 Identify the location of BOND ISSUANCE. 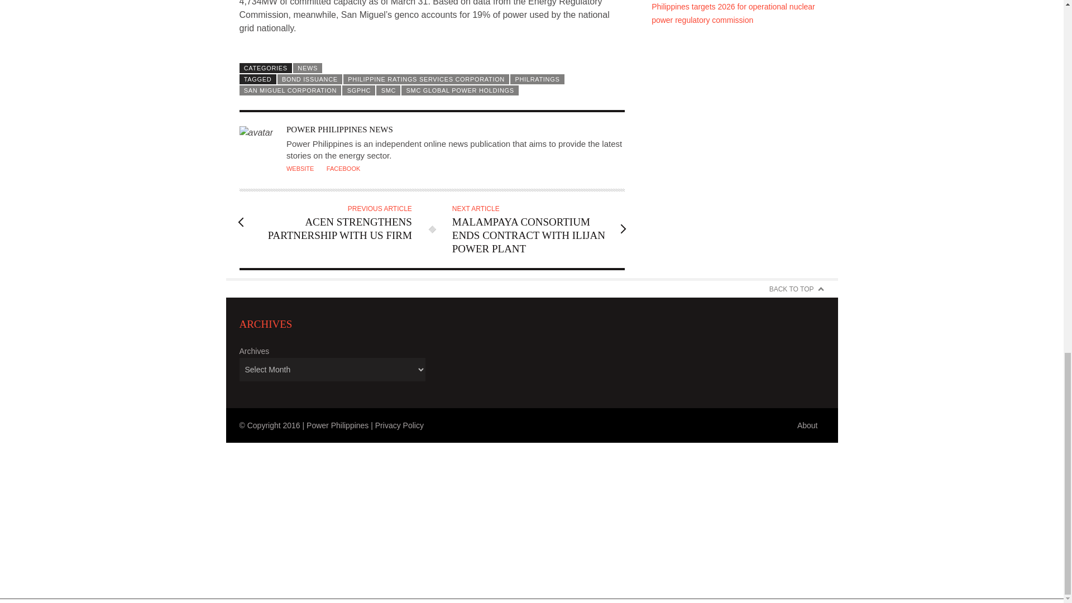
(309, 79).